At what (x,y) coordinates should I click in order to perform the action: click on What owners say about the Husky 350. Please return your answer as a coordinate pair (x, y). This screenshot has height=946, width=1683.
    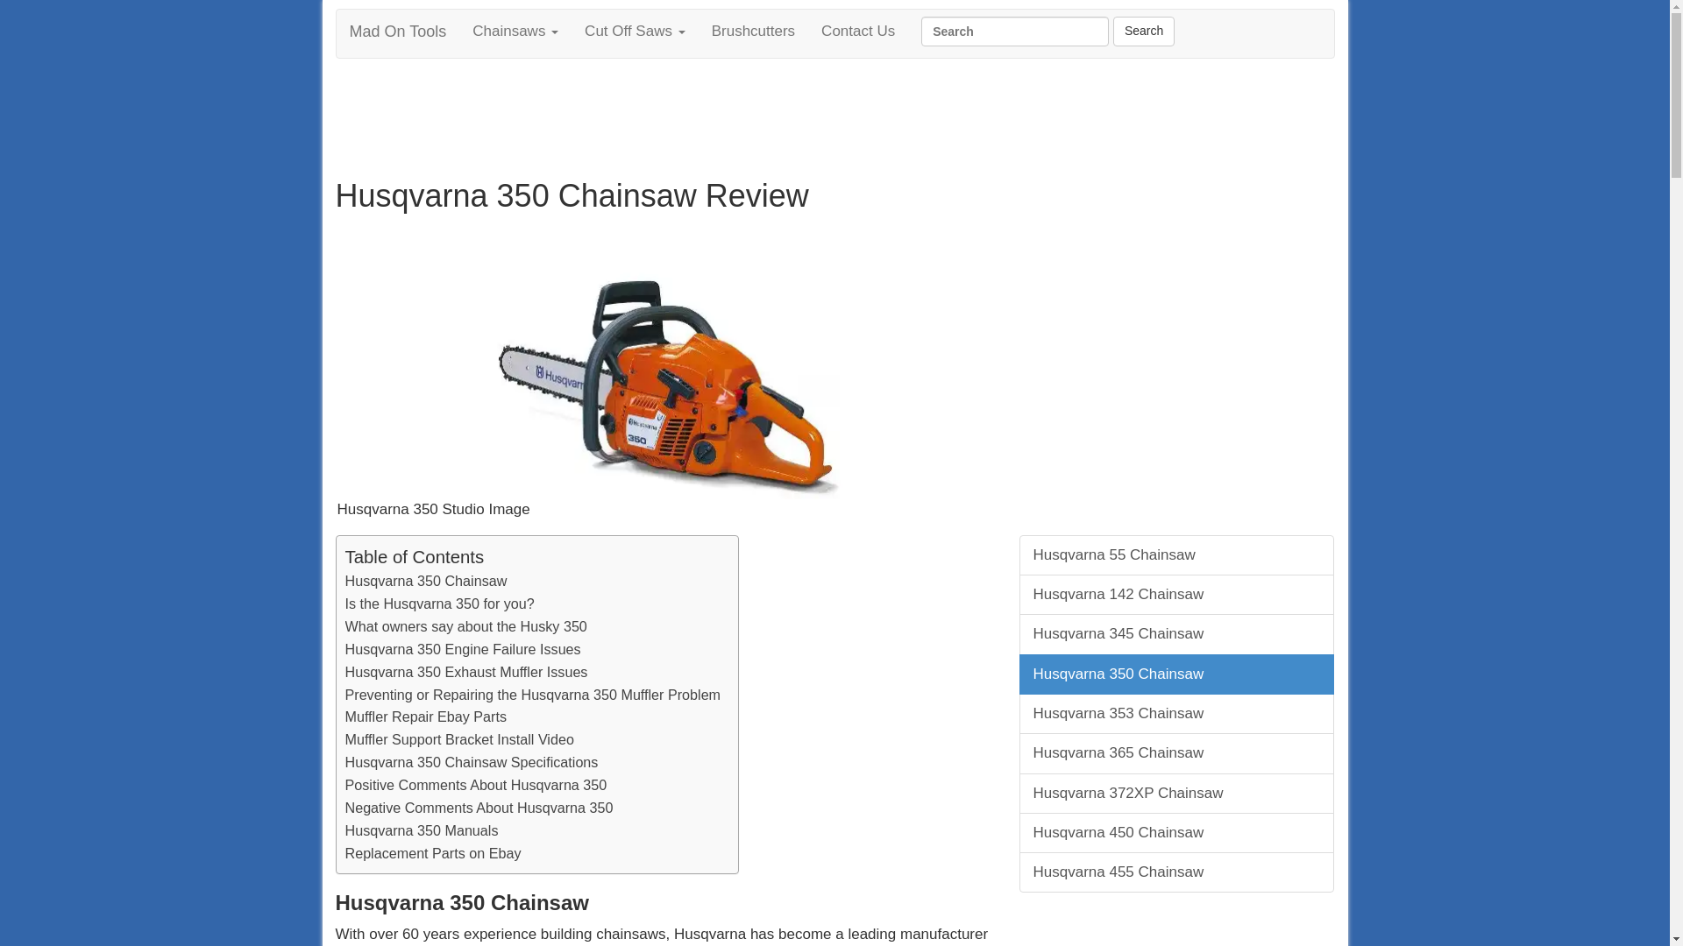
    Looking at the image, I should click on (466, 627).